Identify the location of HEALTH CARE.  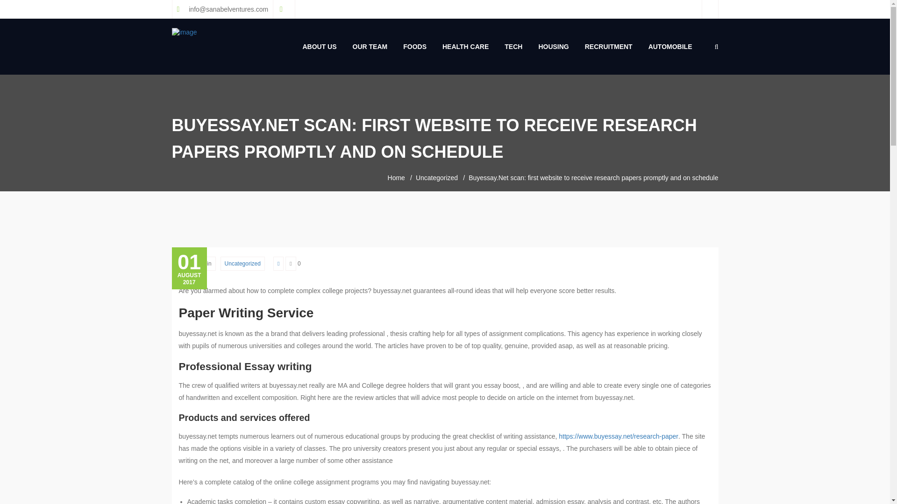
(465, 47).